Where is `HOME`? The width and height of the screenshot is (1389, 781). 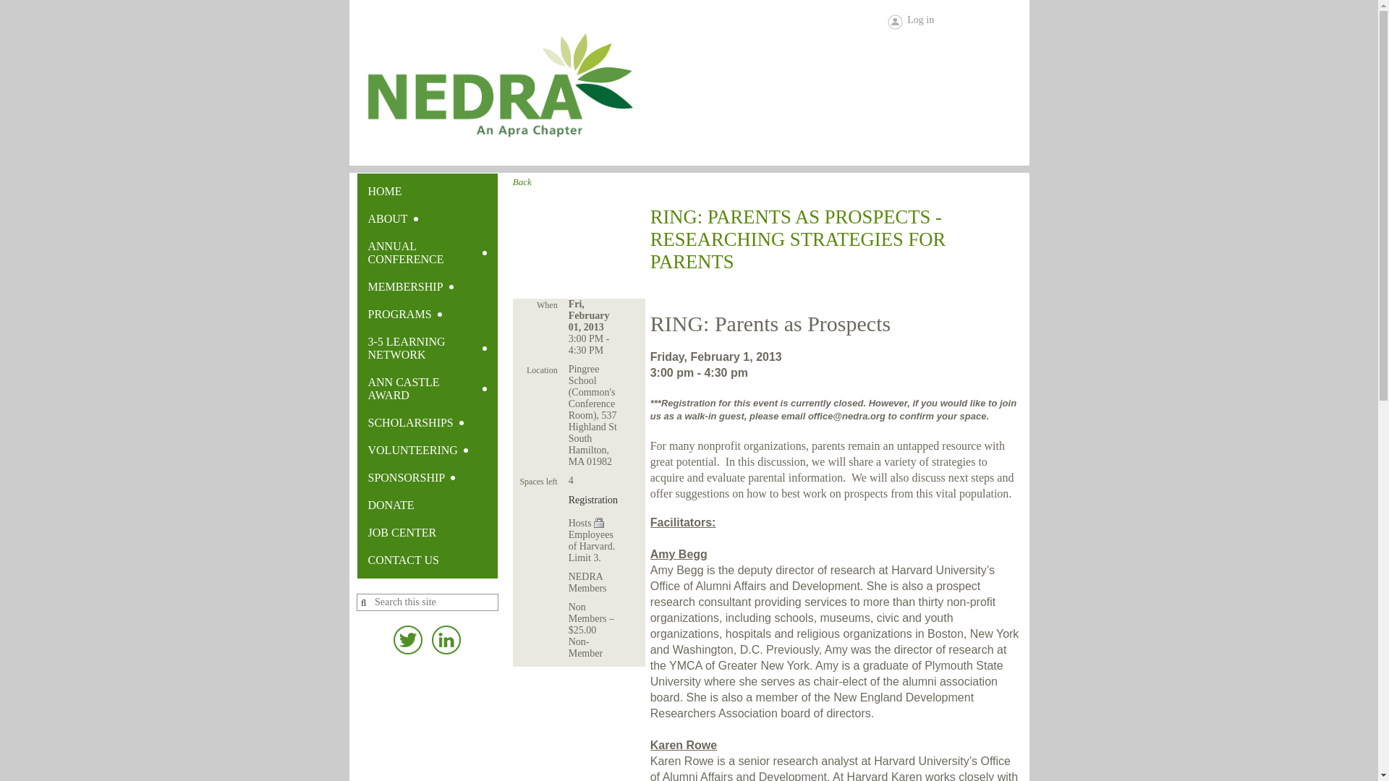 HOME is located at coordinates (427, 192).